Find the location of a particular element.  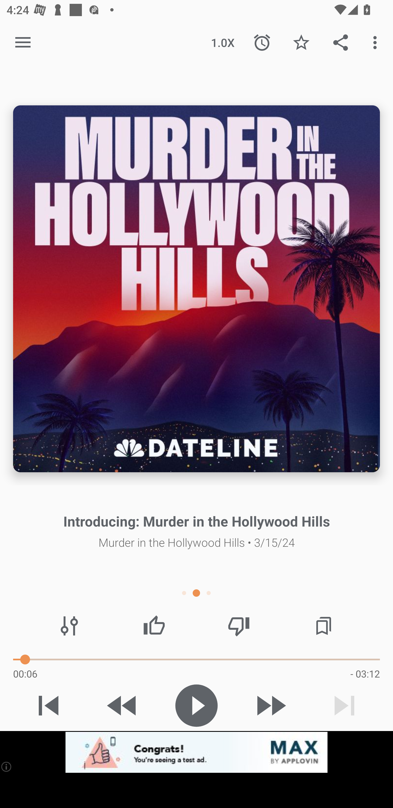

Share is located at coordinates (341, 42).